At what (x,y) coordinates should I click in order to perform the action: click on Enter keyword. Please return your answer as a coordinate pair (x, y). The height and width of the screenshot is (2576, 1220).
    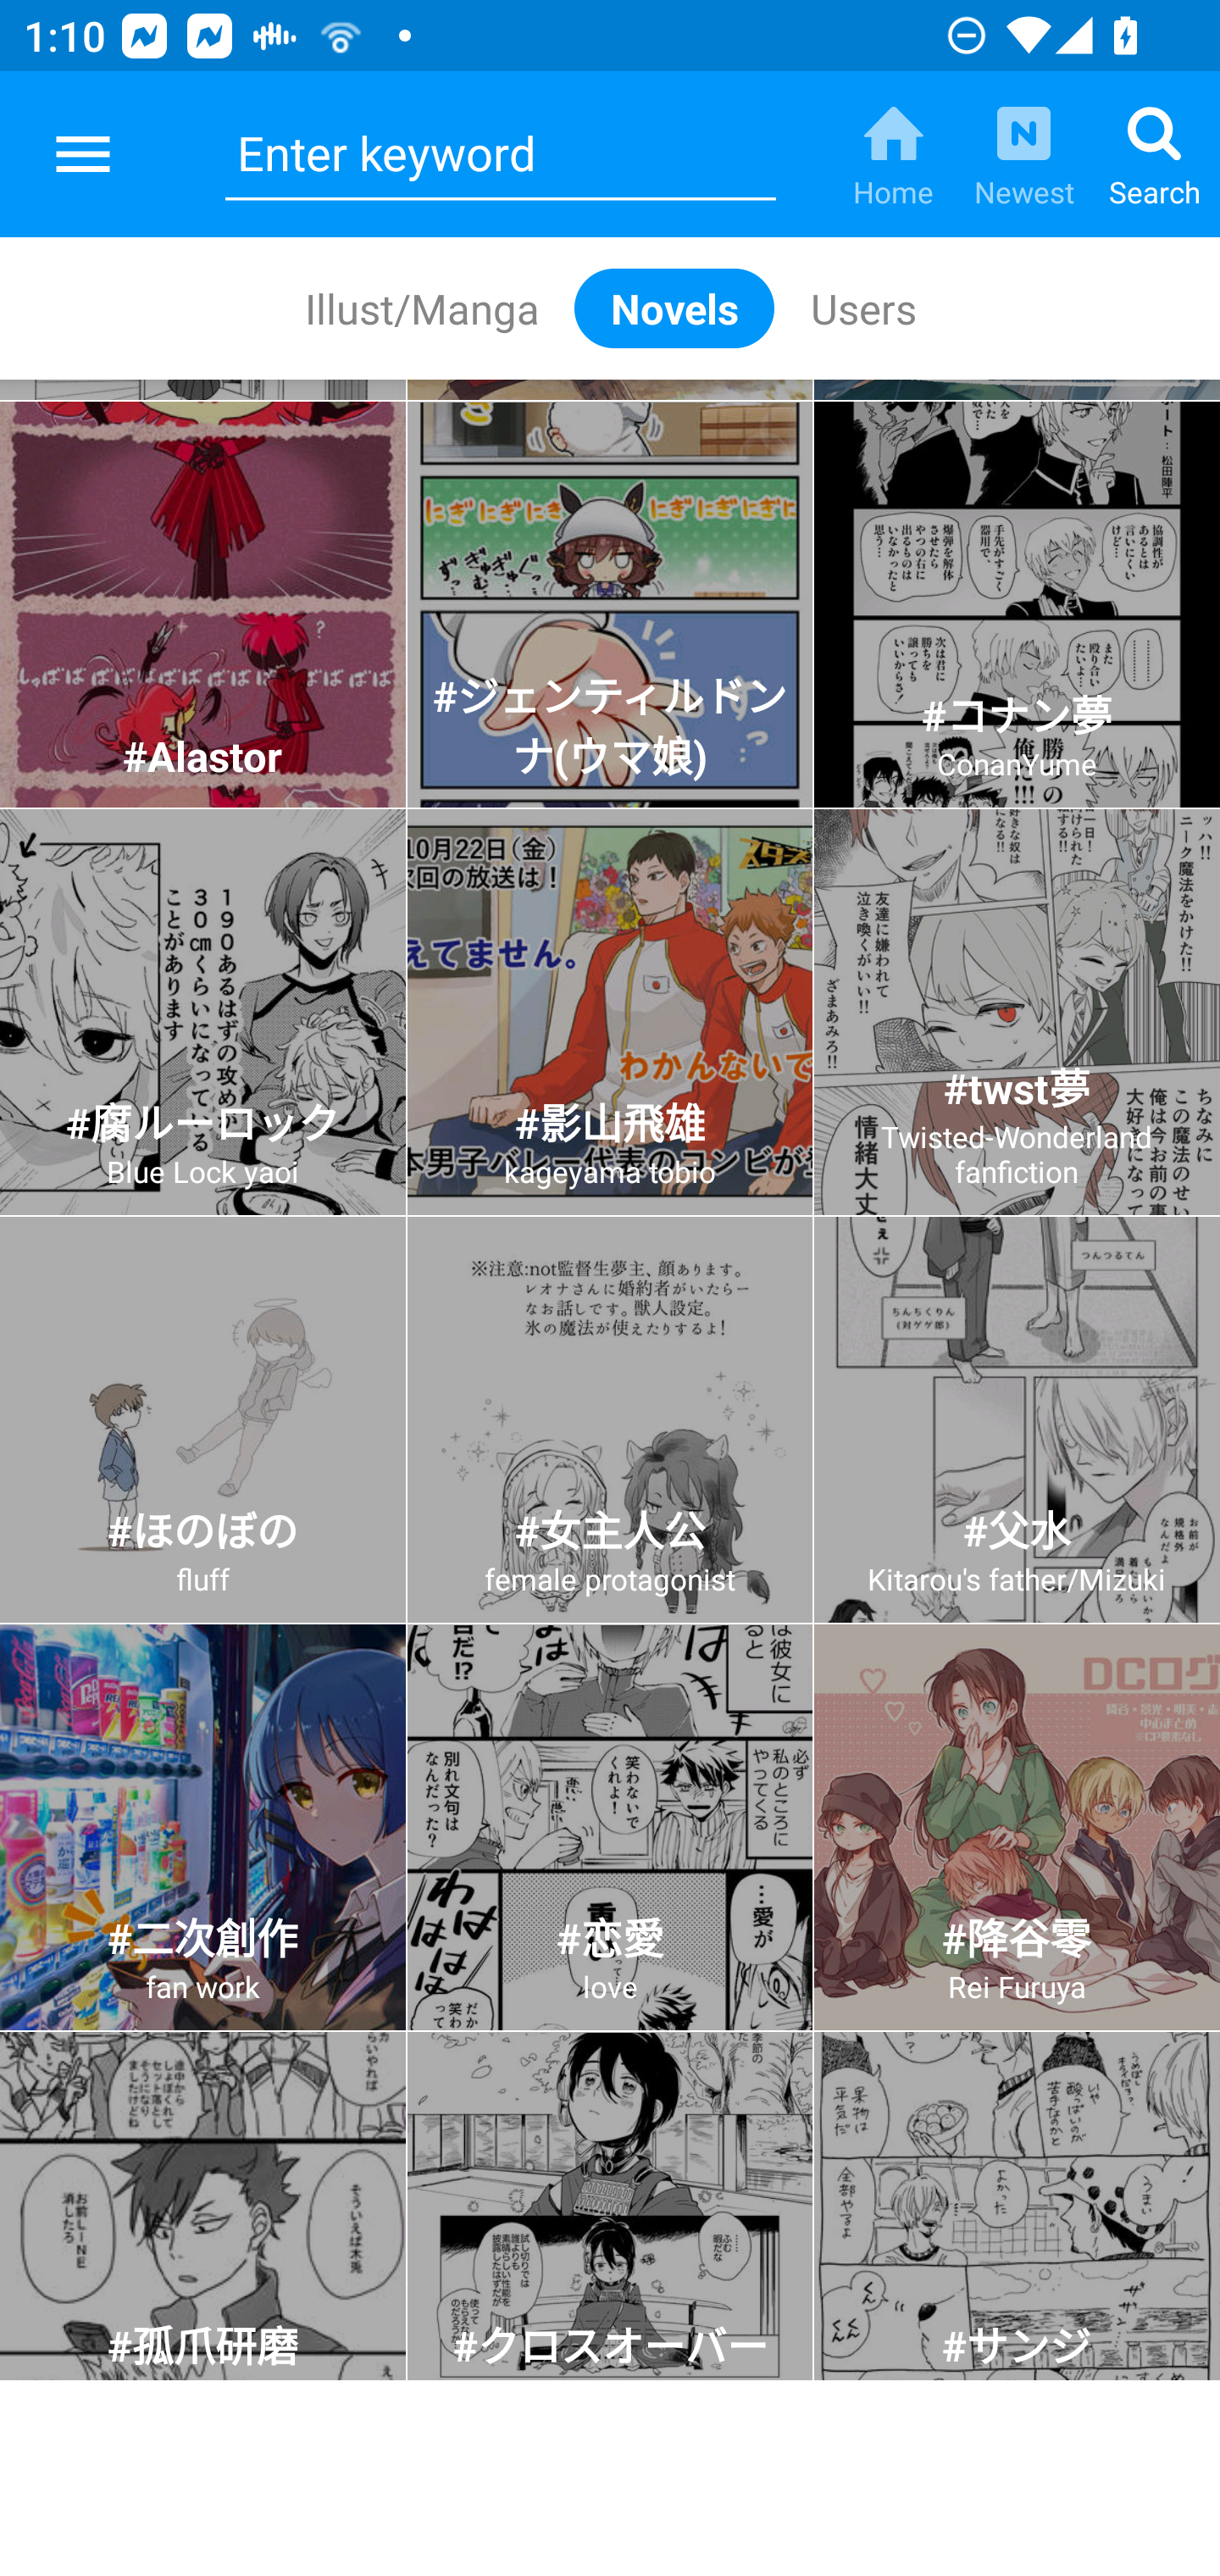
    Looking at the image, I should click on (500, 154).